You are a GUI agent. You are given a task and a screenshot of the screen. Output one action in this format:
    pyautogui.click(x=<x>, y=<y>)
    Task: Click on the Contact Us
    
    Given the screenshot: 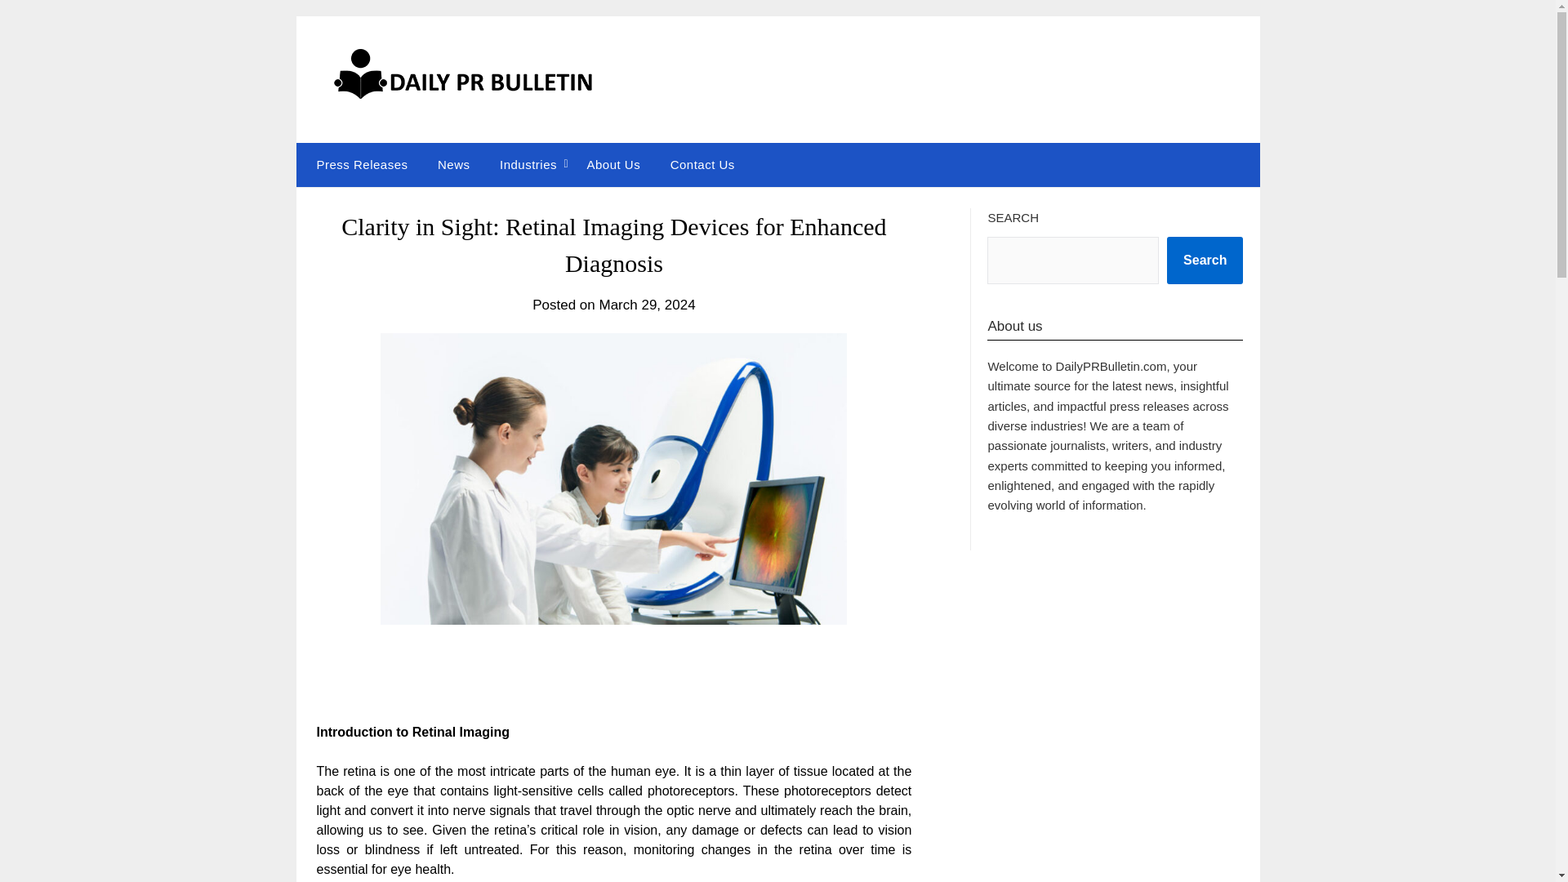 What is the action you would take?
    pyautogui.click(x=702, y=164)
    